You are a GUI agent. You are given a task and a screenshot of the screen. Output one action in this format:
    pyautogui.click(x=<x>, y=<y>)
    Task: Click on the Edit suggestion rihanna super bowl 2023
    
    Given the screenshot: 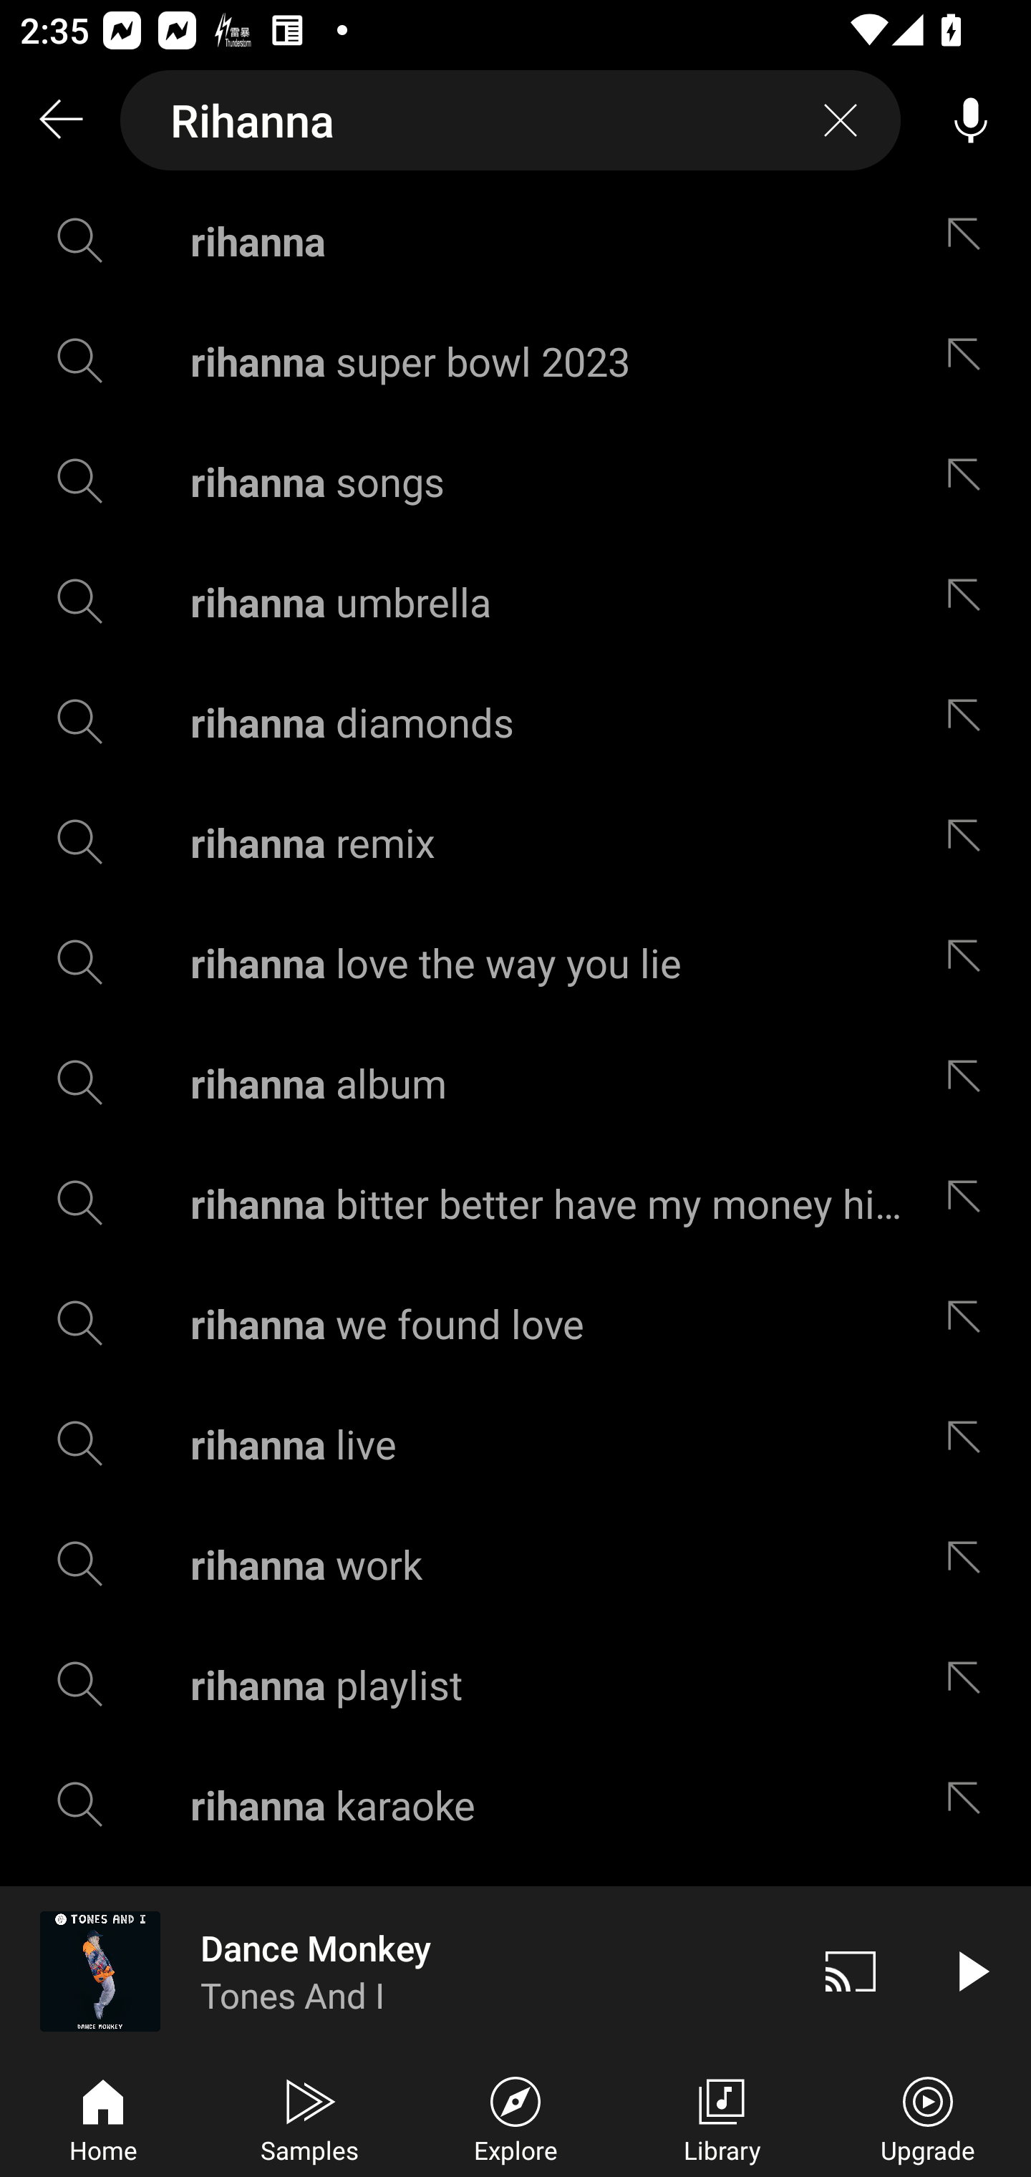 What is the action you would take?
    pyautogui.click(x=970, y=359)
    